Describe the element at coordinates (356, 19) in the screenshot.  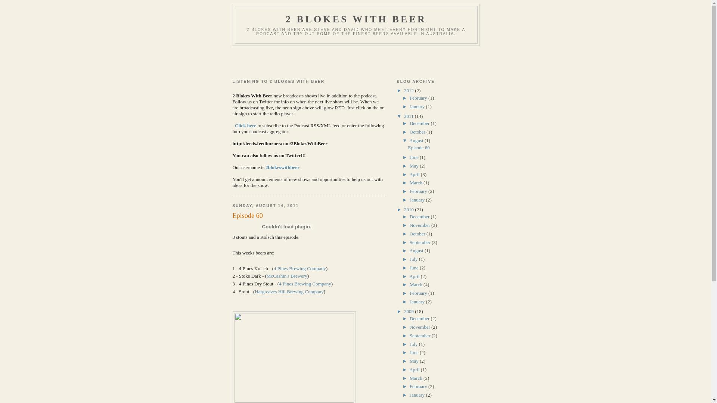
I see `2 BLOKES WITH BEER` at that location.